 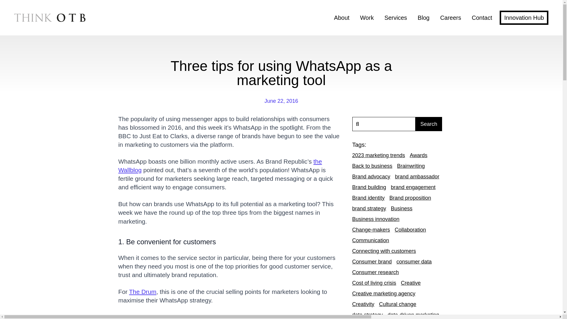 I want to click on 2023 marketing trends, so click(x=378, y=155).